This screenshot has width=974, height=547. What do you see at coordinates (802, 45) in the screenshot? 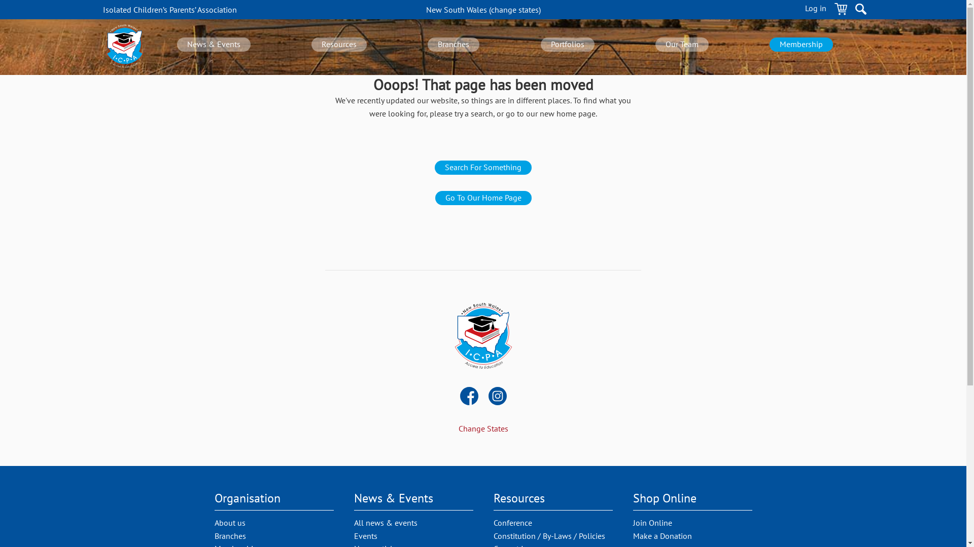
I see `Membership` at bounding box center [802, 45].